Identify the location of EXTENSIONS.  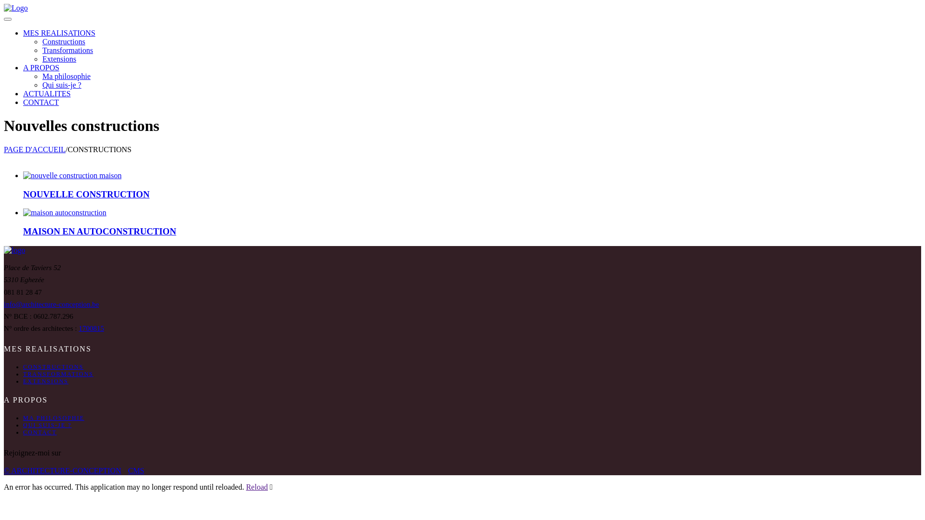
(46, 381).